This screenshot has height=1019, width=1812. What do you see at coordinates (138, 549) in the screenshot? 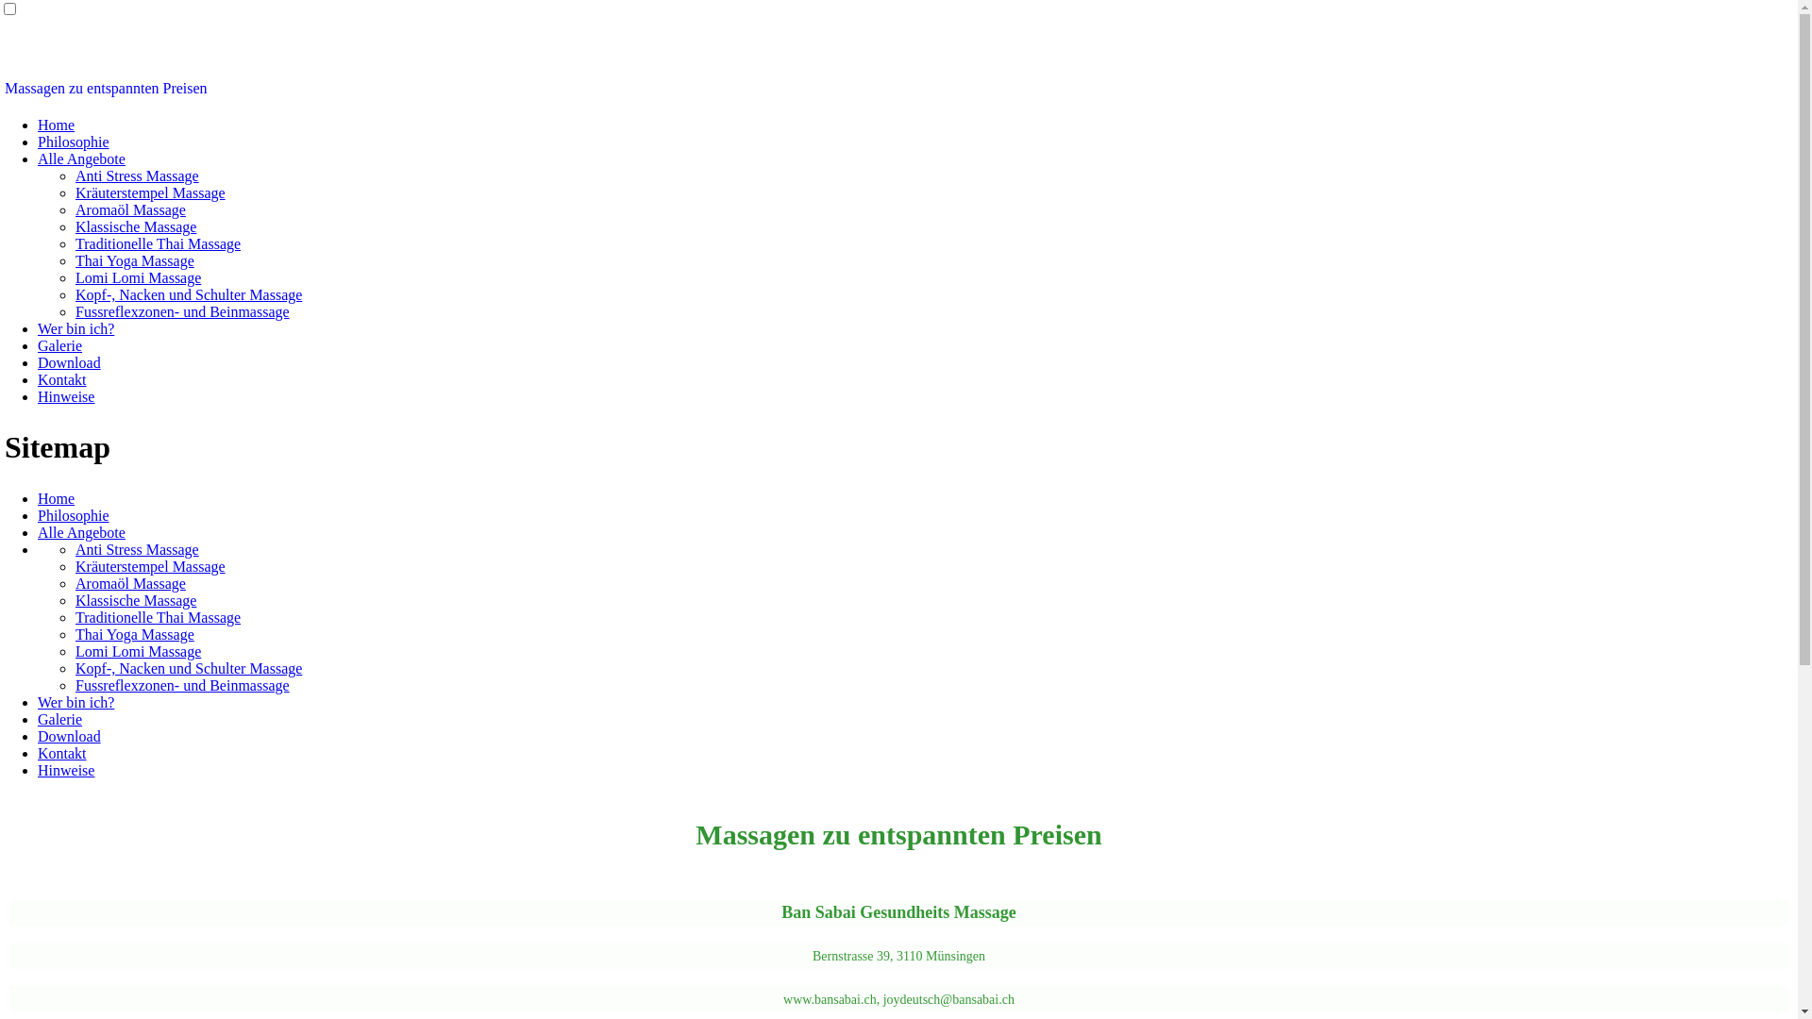
I see `Anti Stress Massage` at bounding box center [138, 549].